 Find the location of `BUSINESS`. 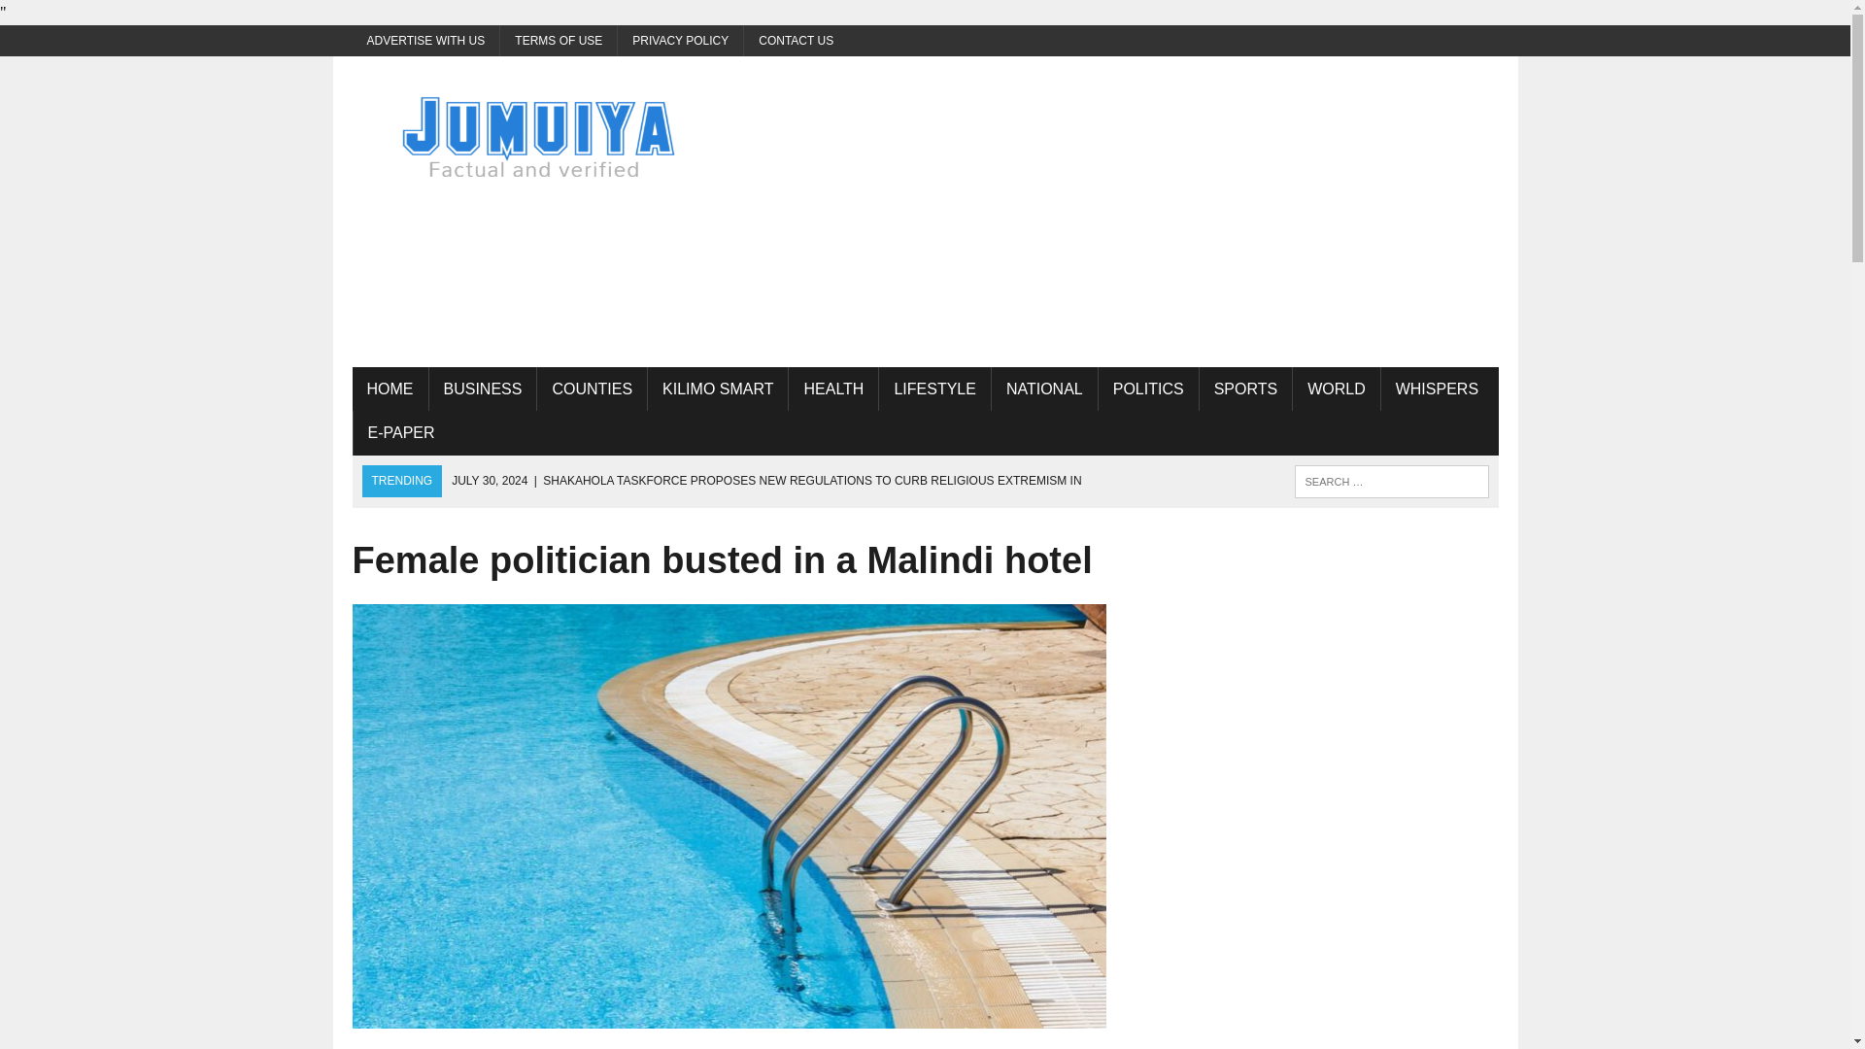

BUSINESS is located at coordinates (482, 389).